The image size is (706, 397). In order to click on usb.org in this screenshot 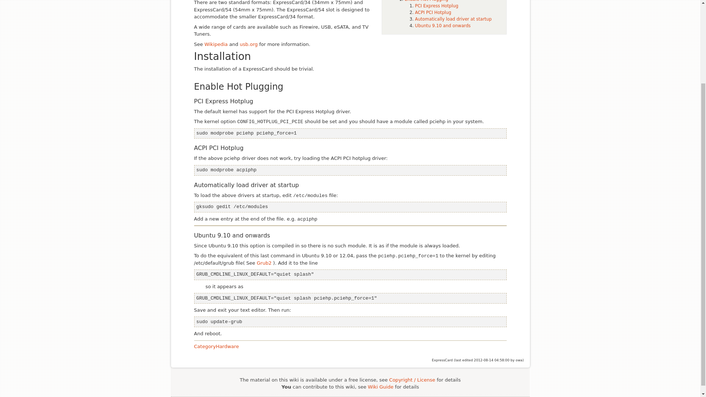, I will do `click(249, 44)`.